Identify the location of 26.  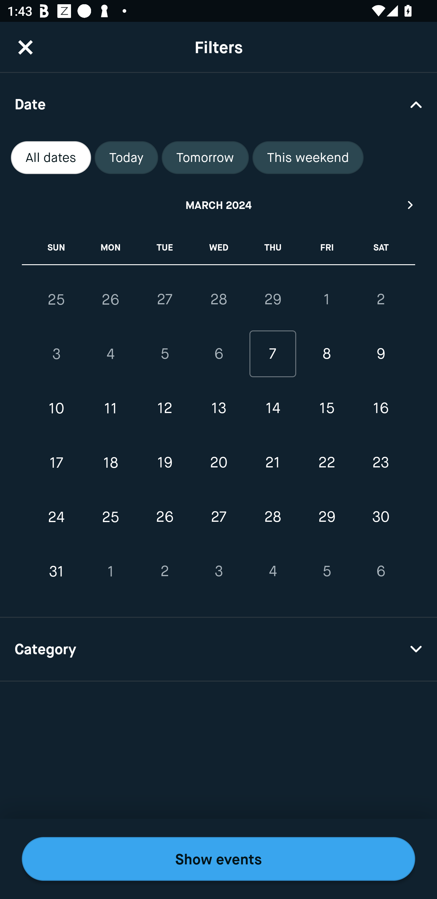
(164, 517).